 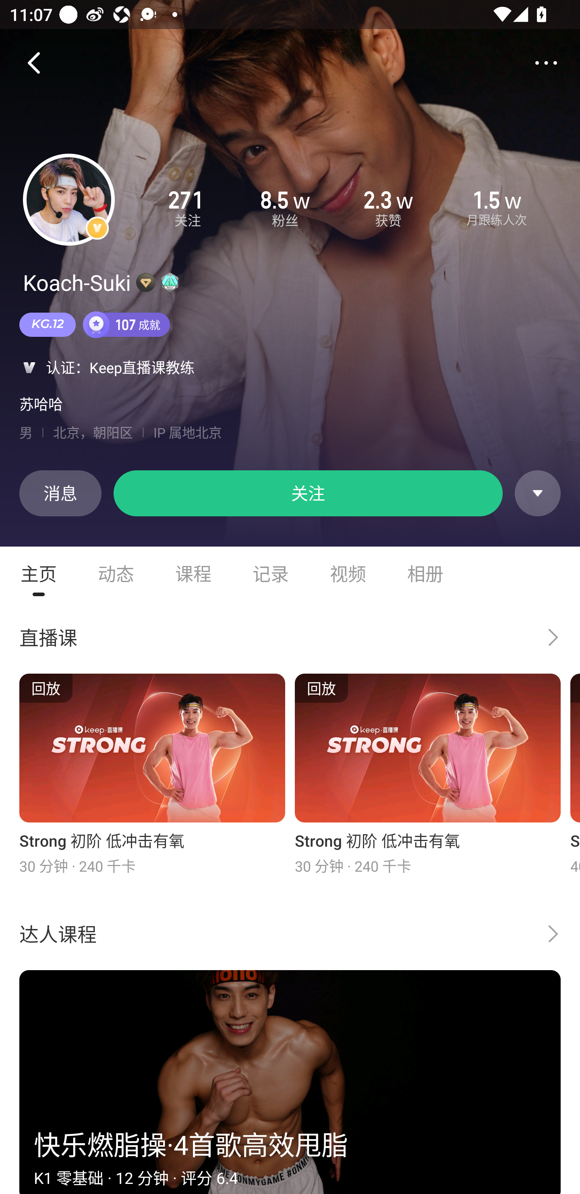 I want to click on 达人课程 更多, so click(x=290, y=933).